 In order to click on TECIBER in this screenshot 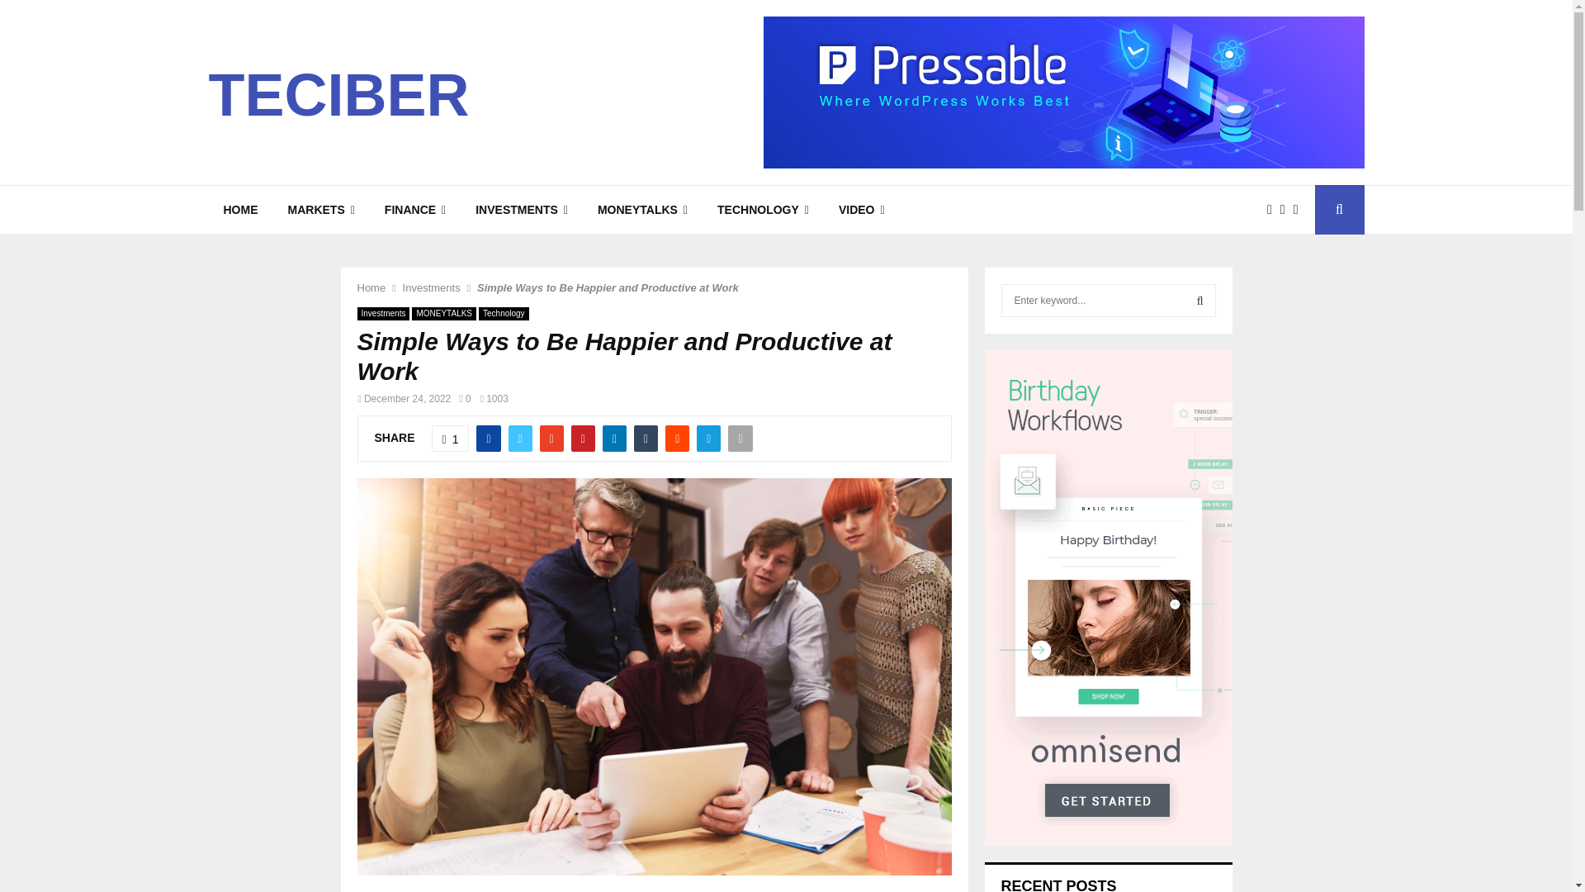, I will do `click(338, 94)`.